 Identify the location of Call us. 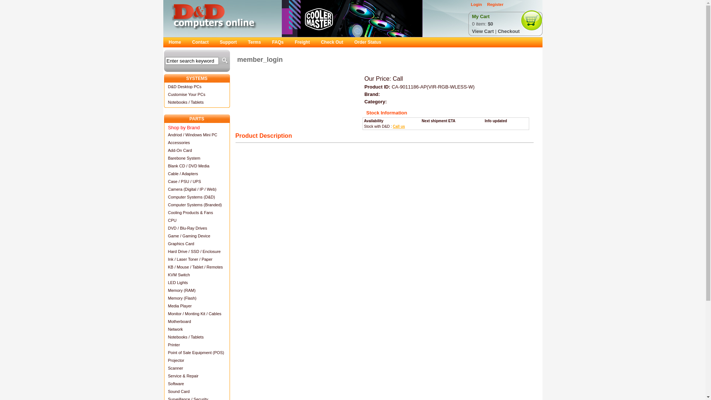
(399, 127).